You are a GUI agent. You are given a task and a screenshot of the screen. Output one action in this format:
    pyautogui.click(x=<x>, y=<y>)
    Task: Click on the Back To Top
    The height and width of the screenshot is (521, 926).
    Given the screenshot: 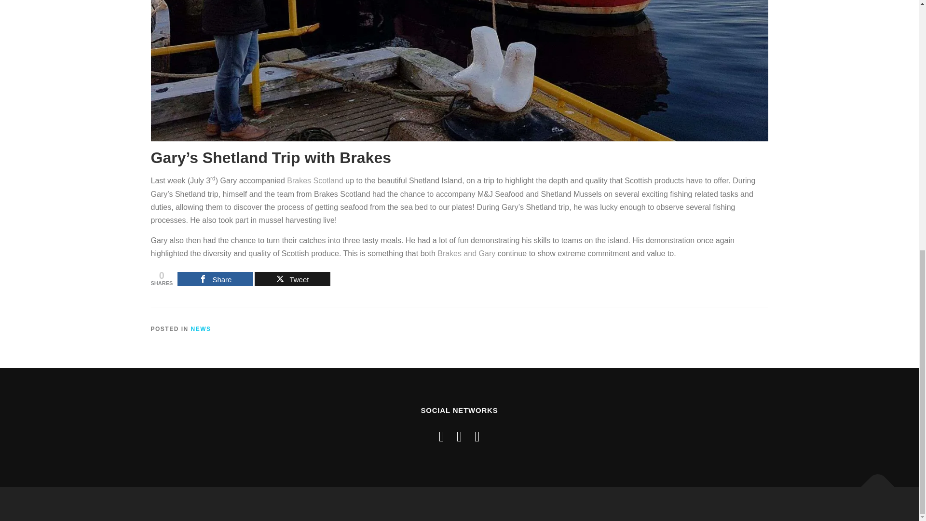 What is the action you would take?
    pyautogui.click(x=873, y=482)
    